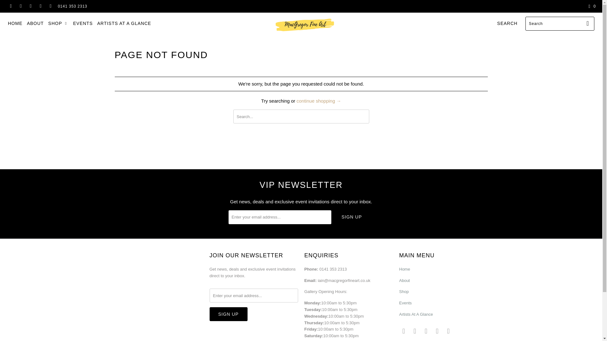 This screenshot has height=341, width=607. What do you see at coordinates (507, 23) in the screenshot?
I see `SEARCH` at bounding box center [507, 23].